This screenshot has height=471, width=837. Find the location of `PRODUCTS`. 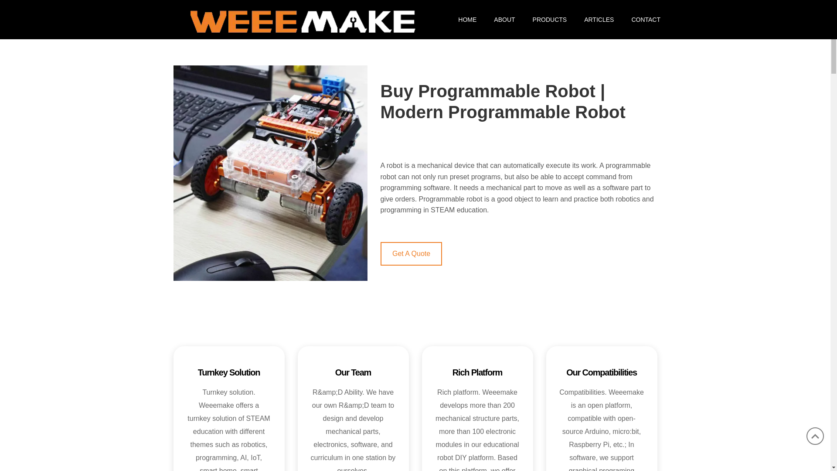

PRODUCTS is located at coordinates (549, 19).